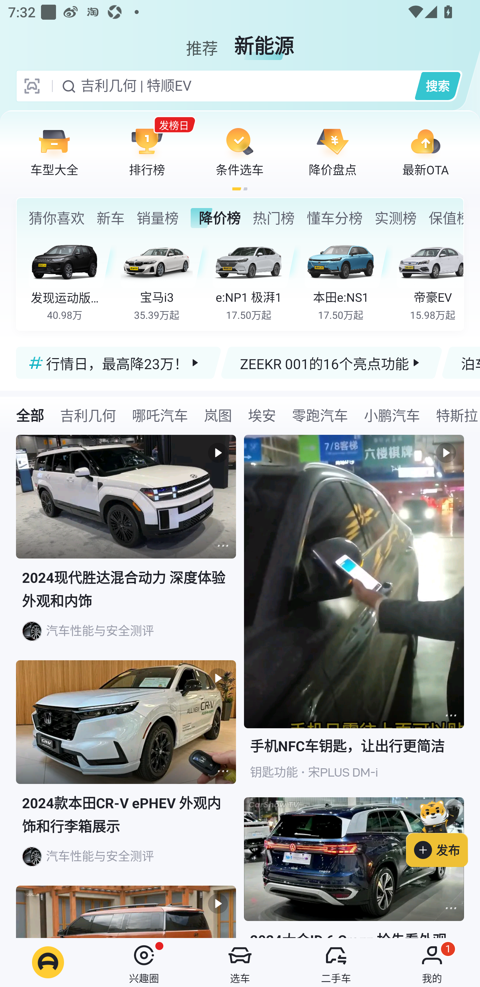 The height and width of the screenshot is (987, 480). Describe the element at coordinates (54, 151) in the screenshot. I see `车型大全` at that location.